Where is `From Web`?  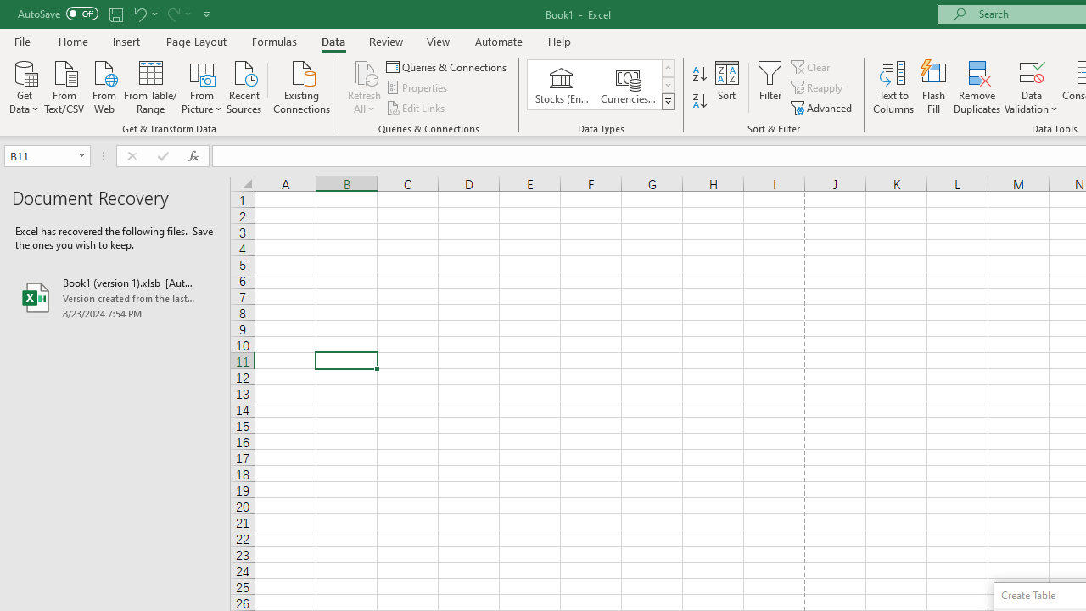 From Web is located at coordinates (104, 86).